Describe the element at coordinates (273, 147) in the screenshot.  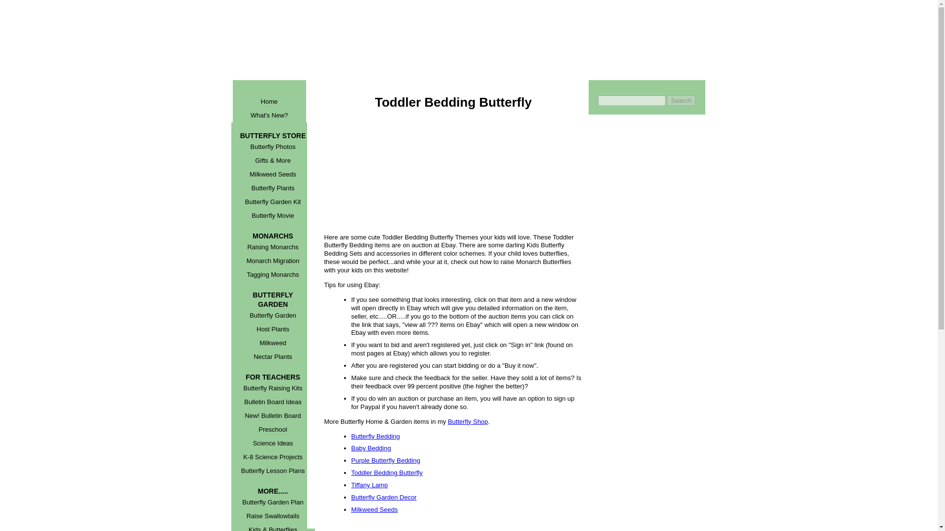
I see `Butterfly Photos` at that location.